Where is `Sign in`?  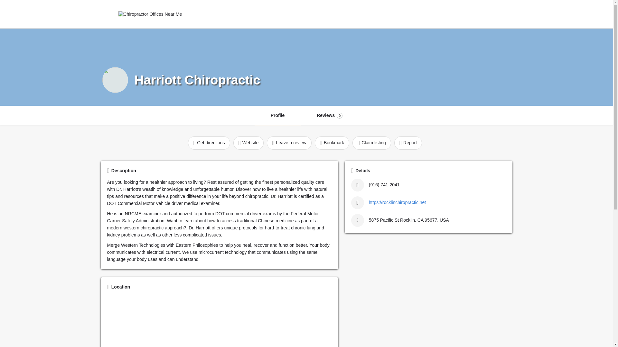
Sign in is located at coordinates (209, 143).